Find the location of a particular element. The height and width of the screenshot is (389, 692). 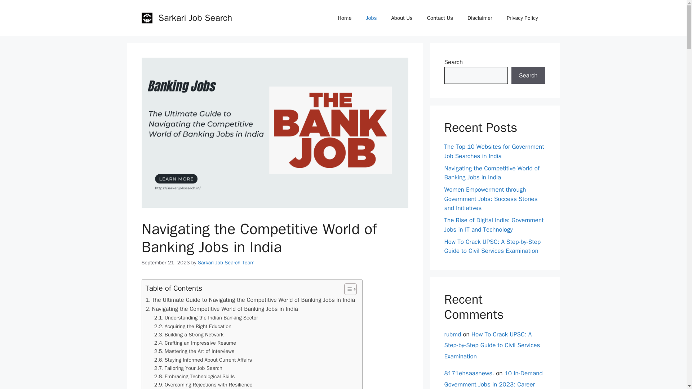

Crafting an Impressive Resume is located at coordinates (195, 343).